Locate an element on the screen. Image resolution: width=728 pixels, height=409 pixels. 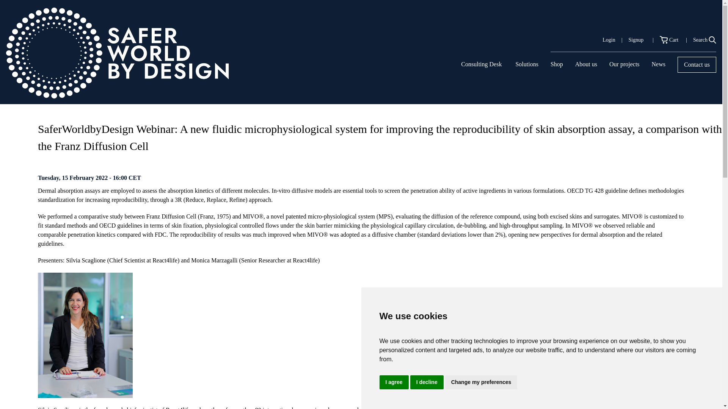
Signup is located at coordinates (635, 40).